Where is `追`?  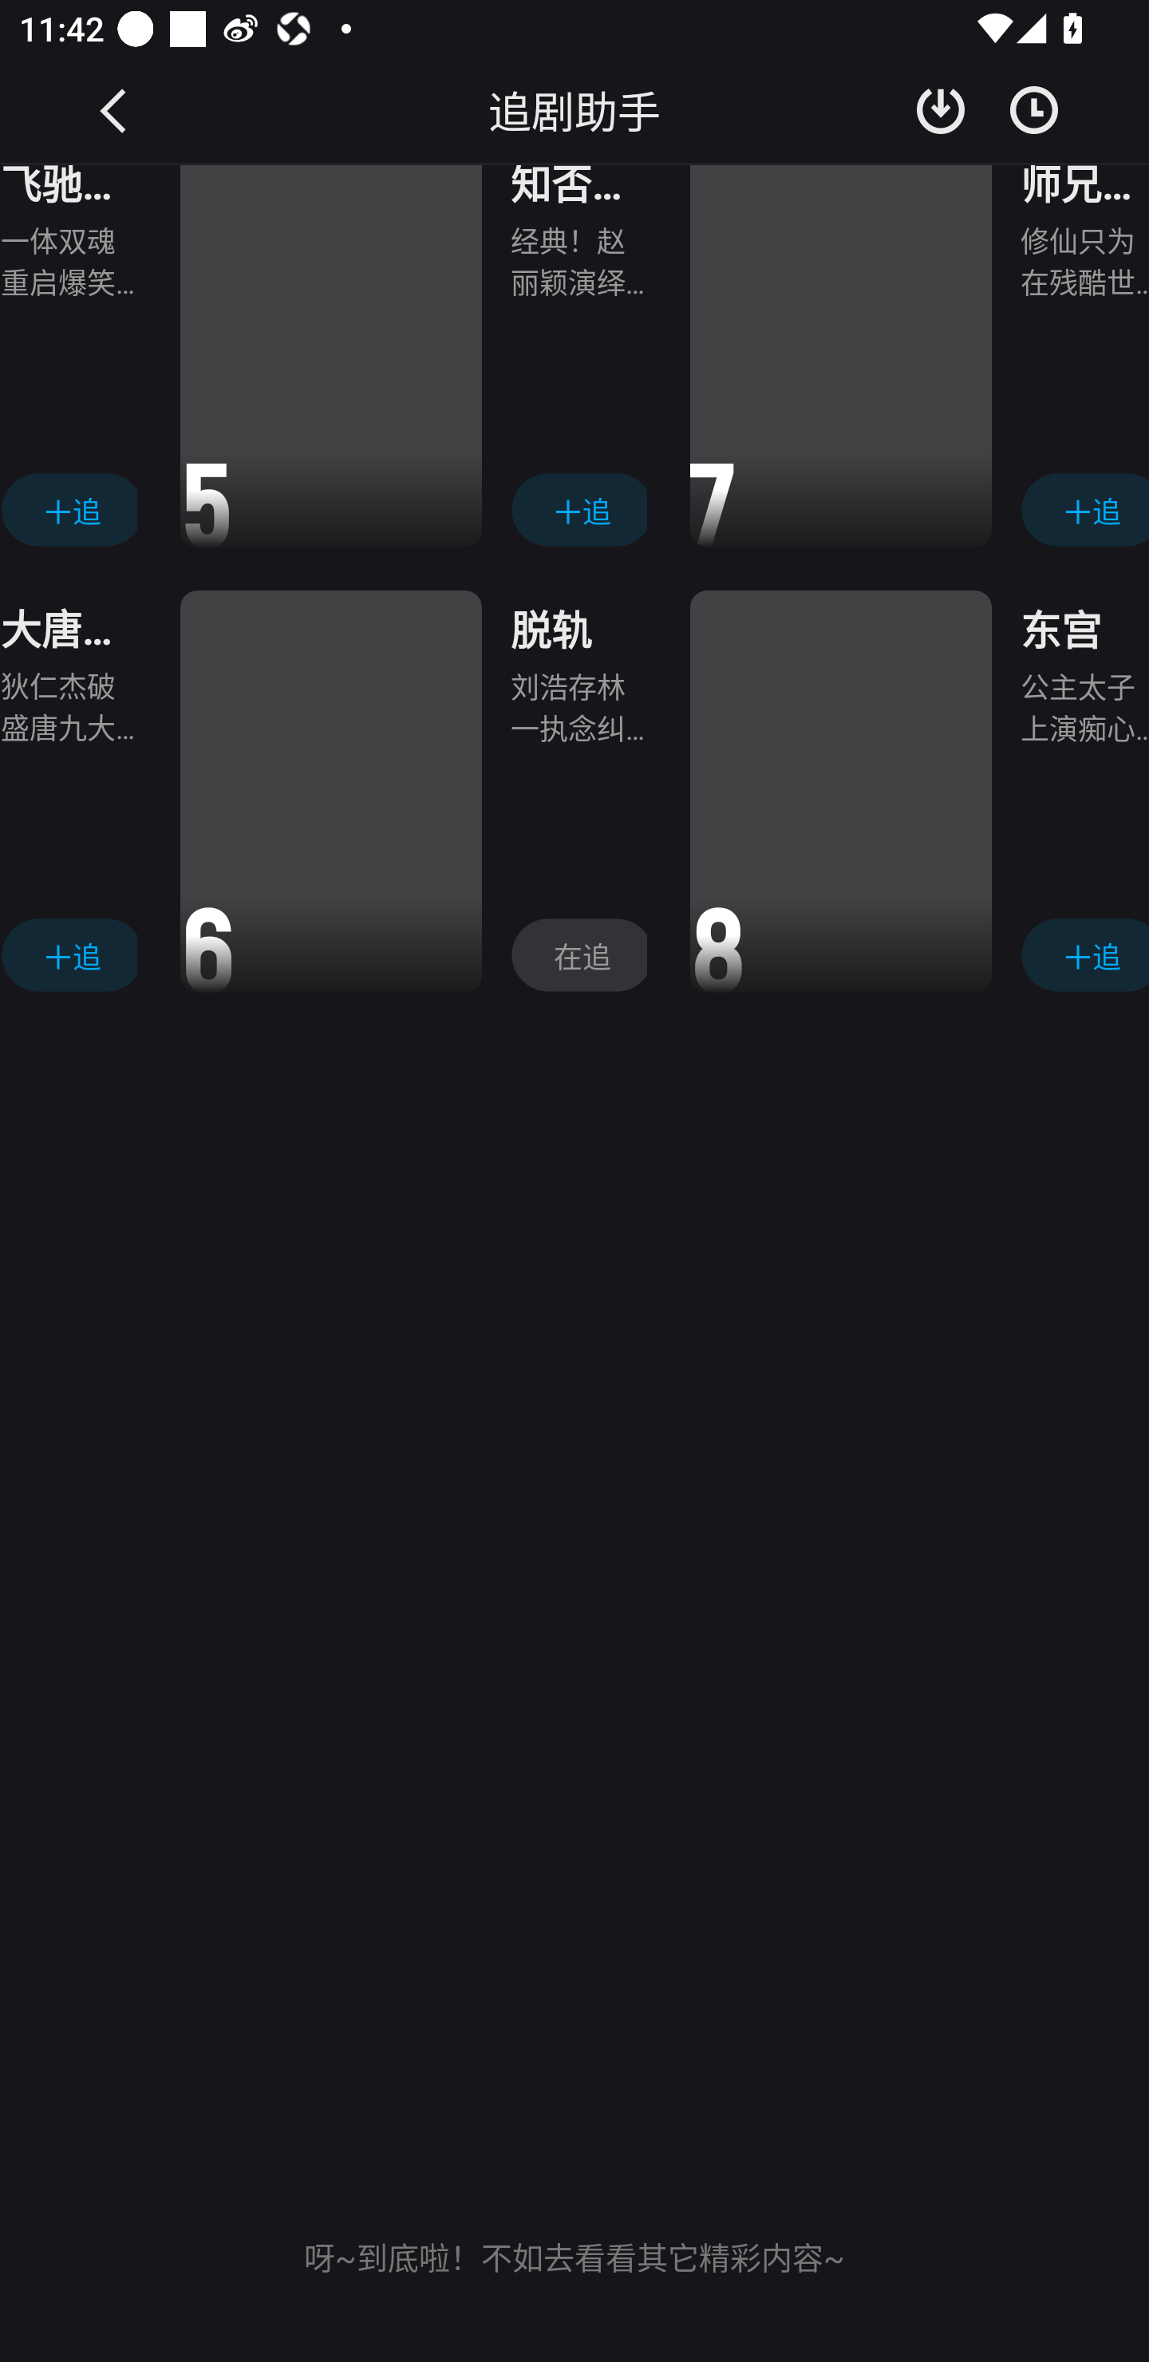
追 is located at coordinates (69, 955).